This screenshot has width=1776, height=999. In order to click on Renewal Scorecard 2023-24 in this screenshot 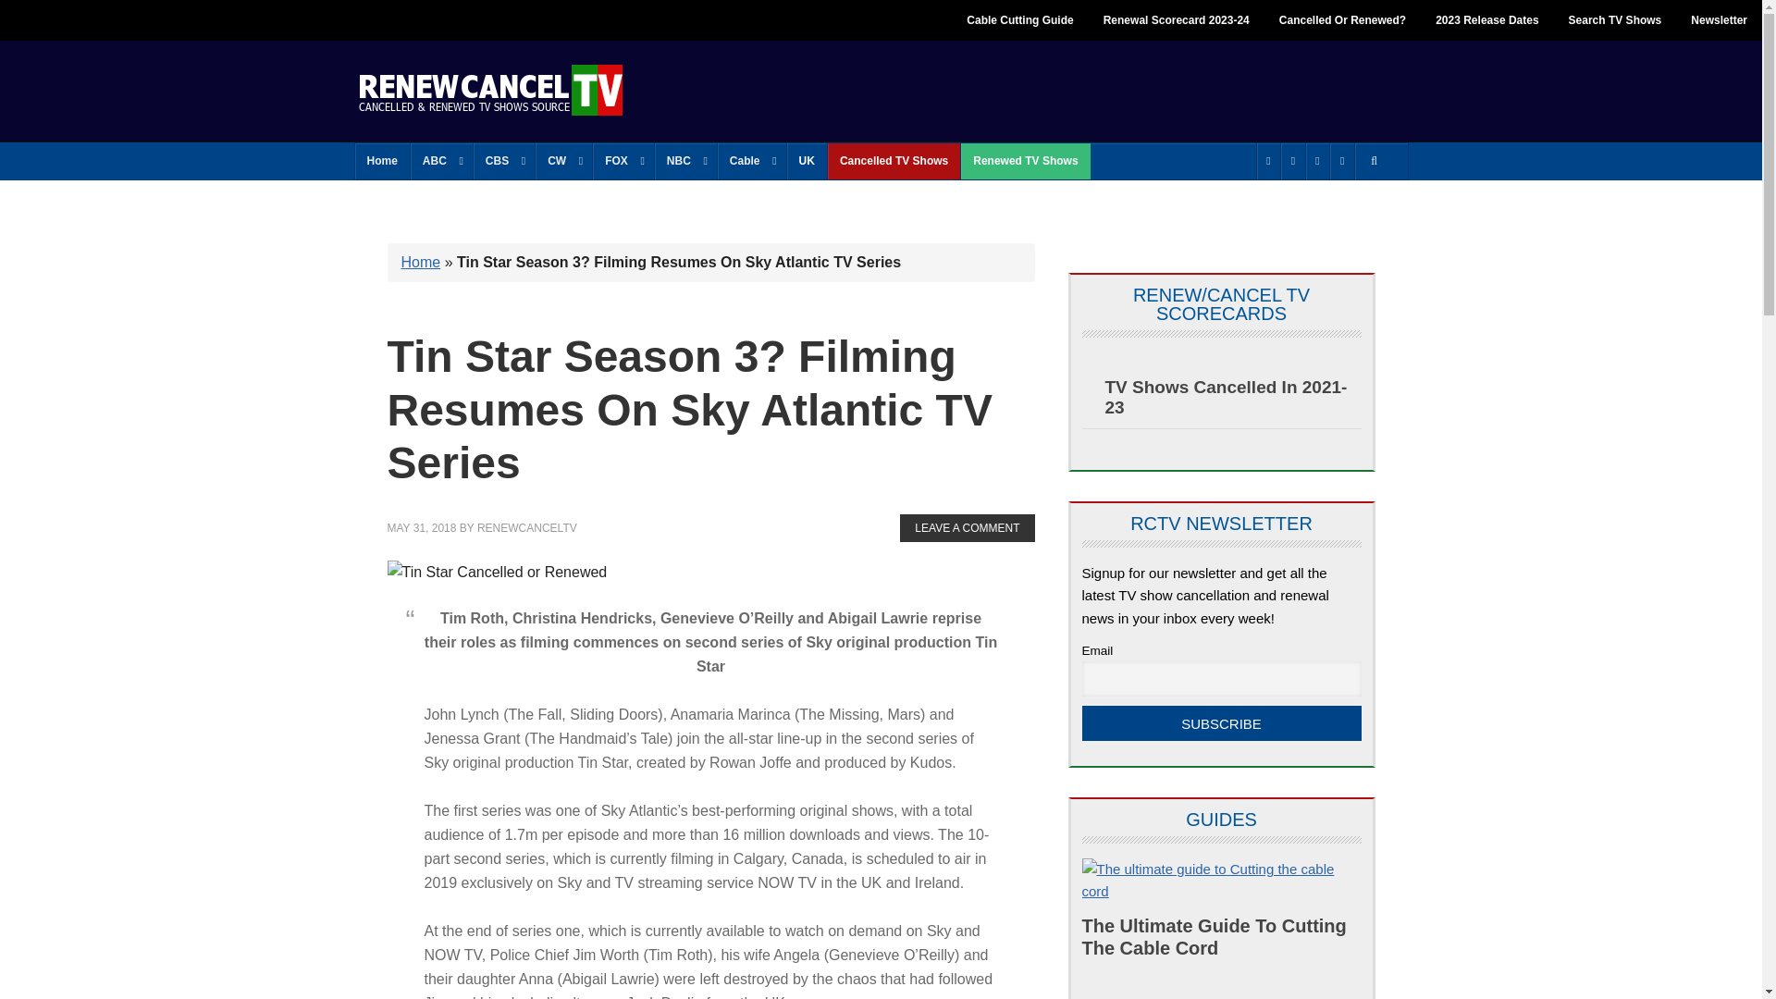, I will do `click(1177, 20)`.